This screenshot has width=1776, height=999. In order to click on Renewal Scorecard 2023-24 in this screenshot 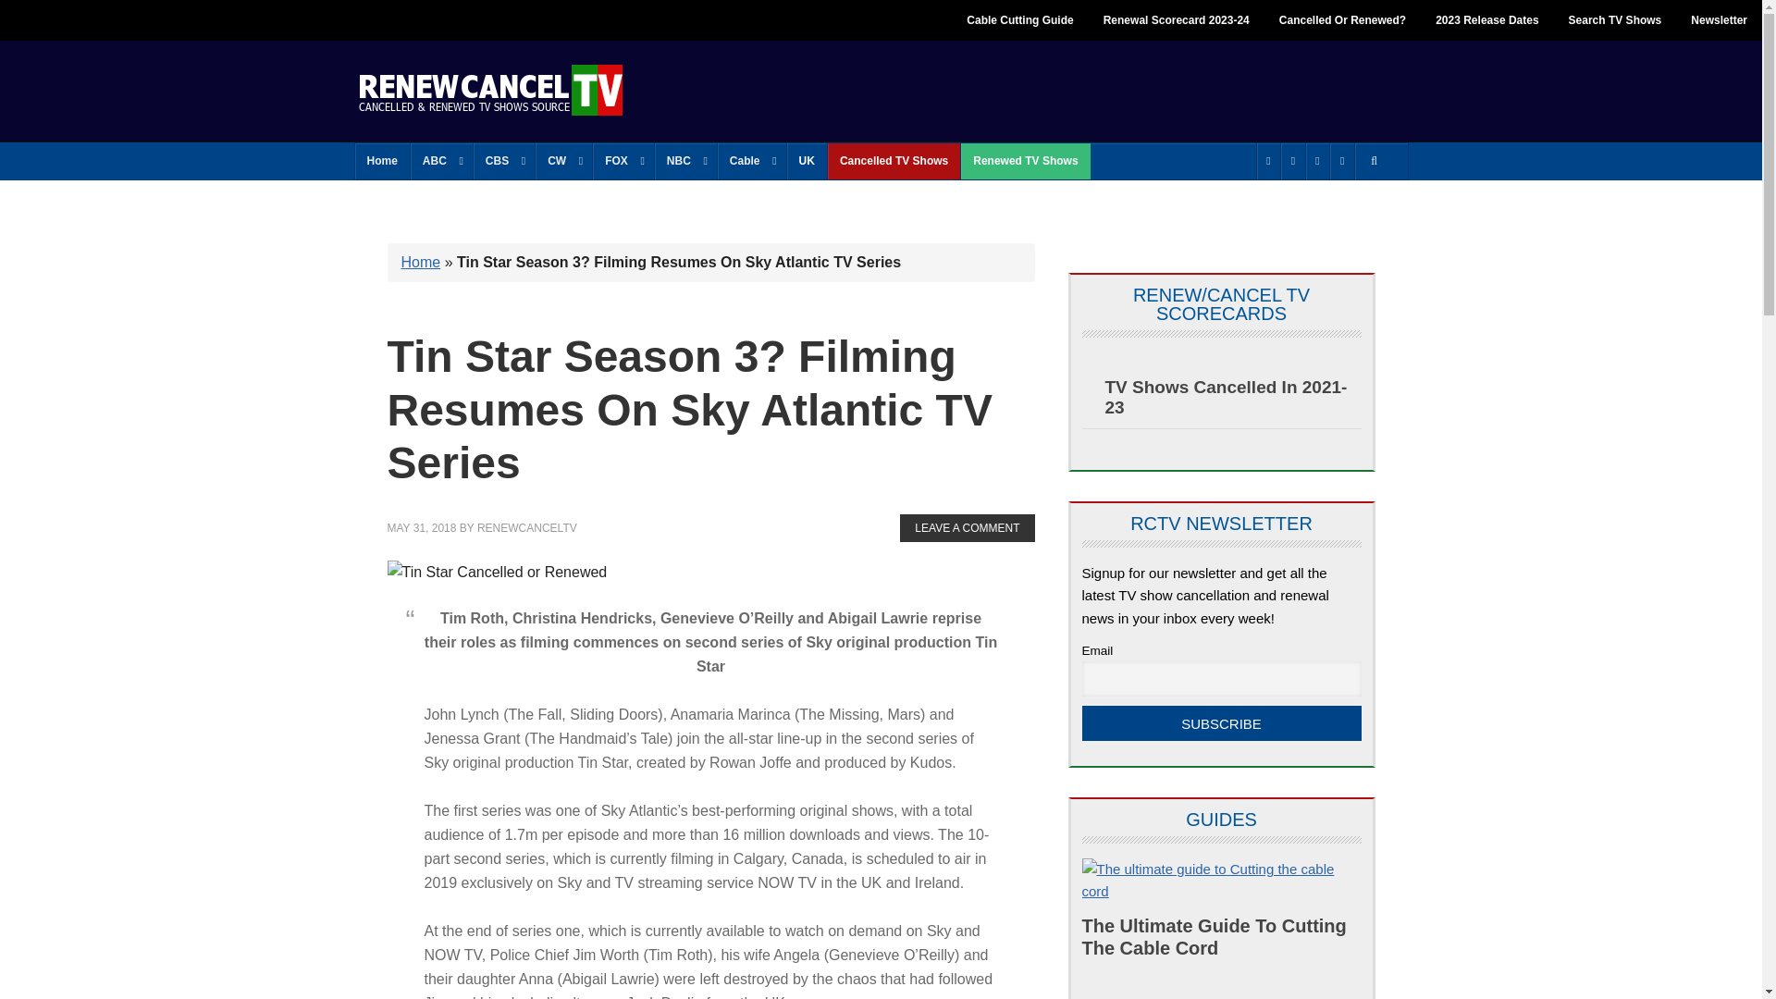, I will do `click(1177, 20)`.